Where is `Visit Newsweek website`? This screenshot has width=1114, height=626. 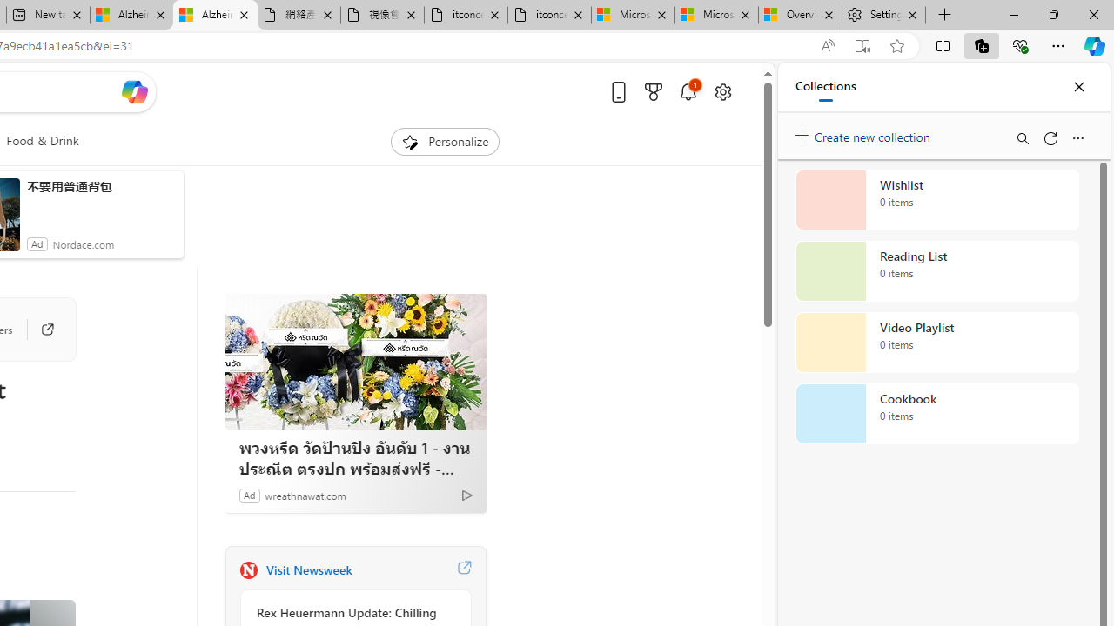 Visit Newsweek website is located at coordinates (463, 570).